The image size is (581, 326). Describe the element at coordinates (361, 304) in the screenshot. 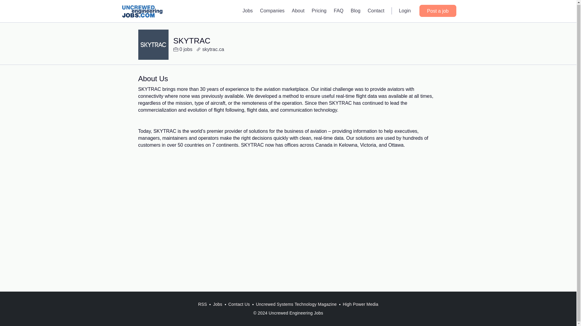

I see `High Power Media` at that location.